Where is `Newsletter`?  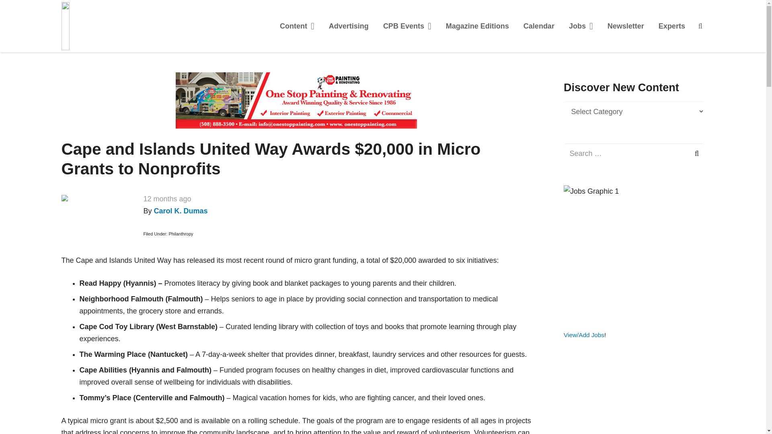 Newsletter is located at coordinates (626, 26).